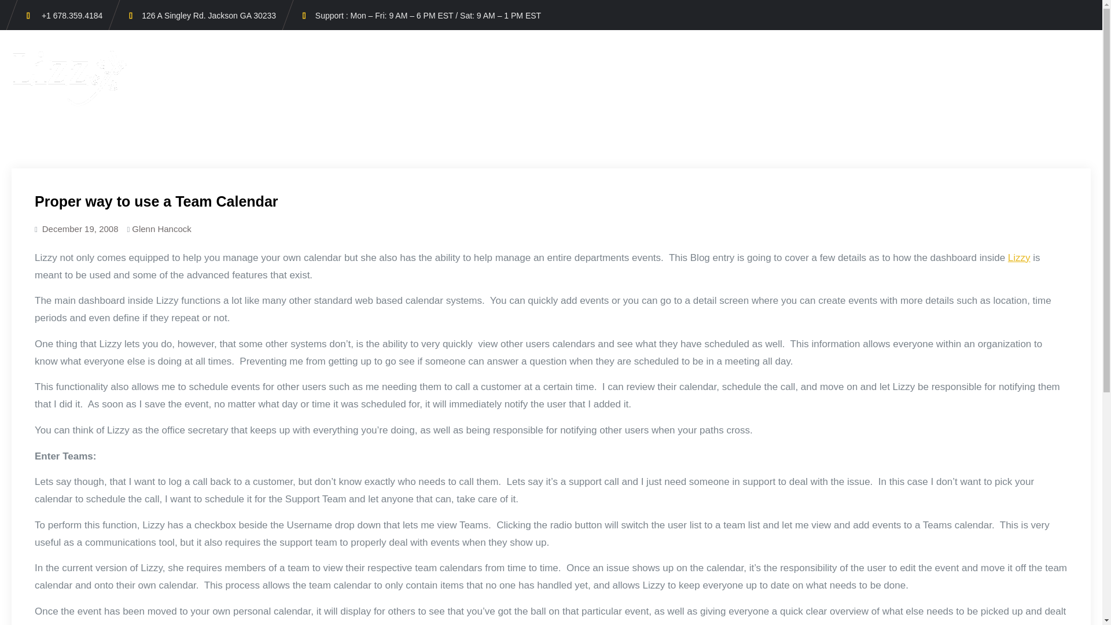  Describe the element at coordinates (1019, 258) in the screenshot. I see `Lizzy` at that location.